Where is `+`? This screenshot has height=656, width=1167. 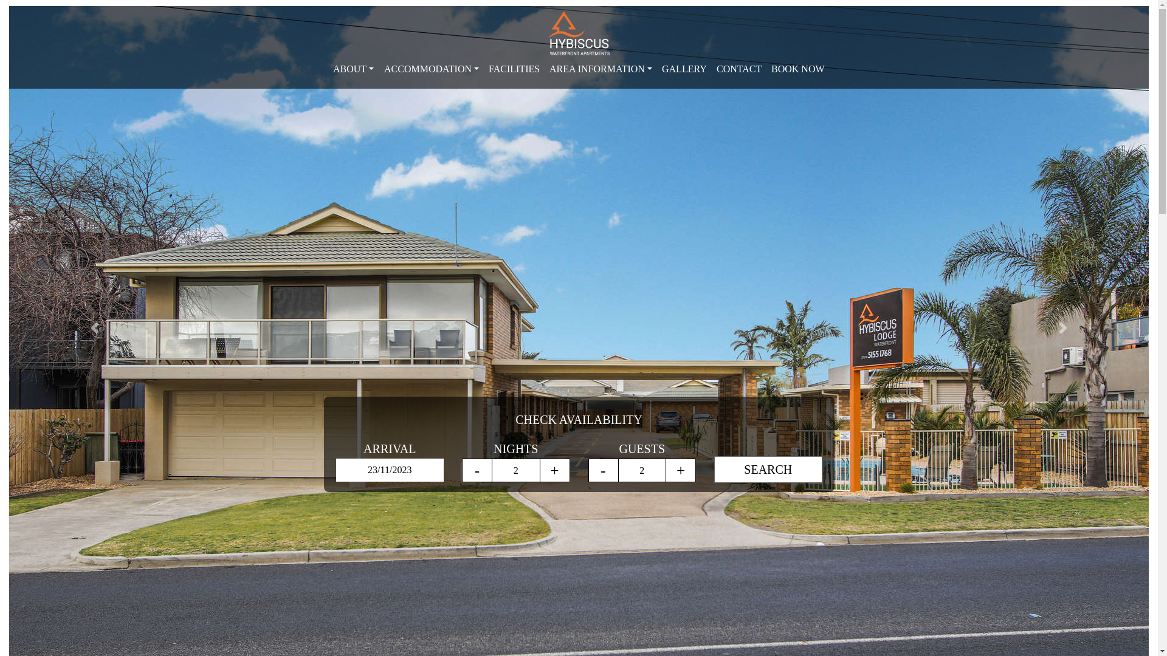 + is located at coordinates (681, 470).